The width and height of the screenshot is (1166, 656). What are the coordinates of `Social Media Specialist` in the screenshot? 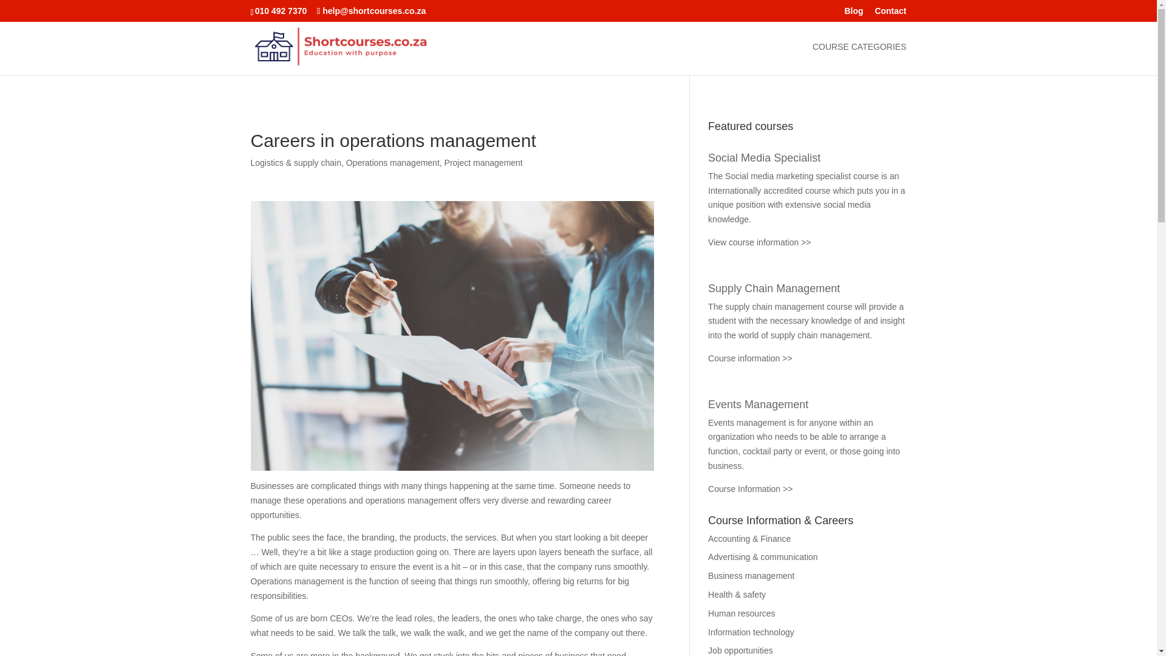 It's located at (764, 158).